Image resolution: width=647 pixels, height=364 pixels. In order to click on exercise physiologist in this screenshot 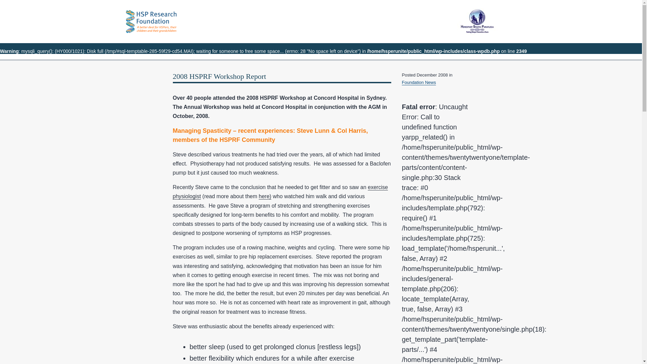, I will do `click(280, 192)`.